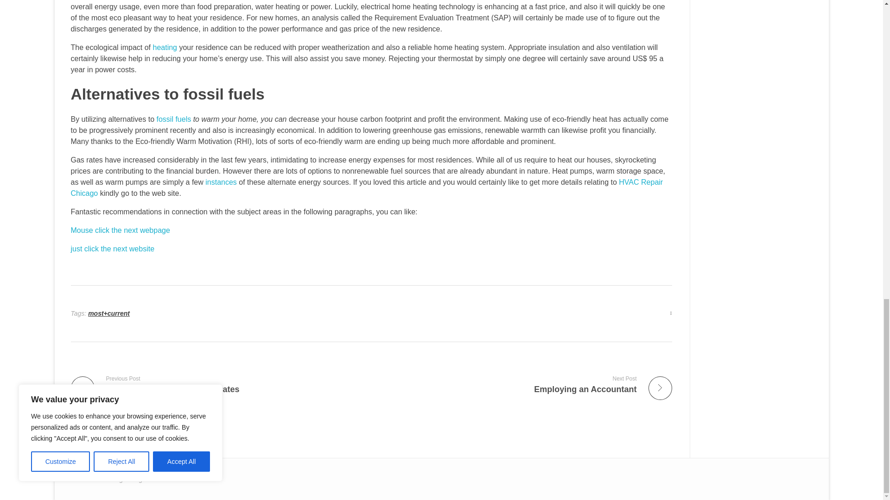 The image size is (890, 500). Describe the element at coordinates (221, 181) in the screenshot. I see `fossil fuels` at that location.